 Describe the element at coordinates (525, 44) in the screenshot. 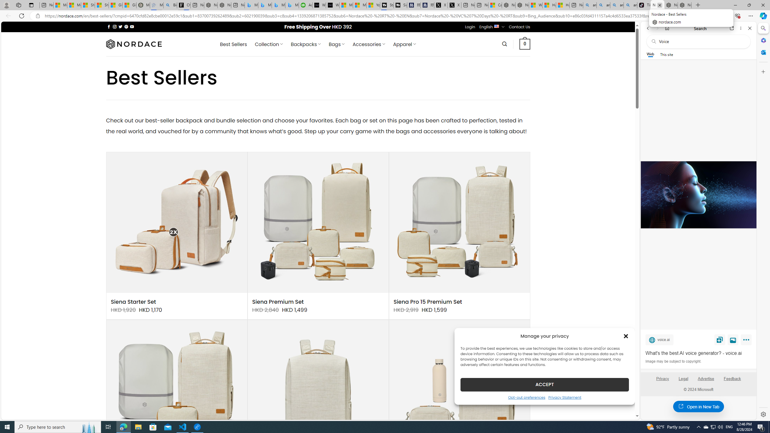

I see `  0  ` at that location.